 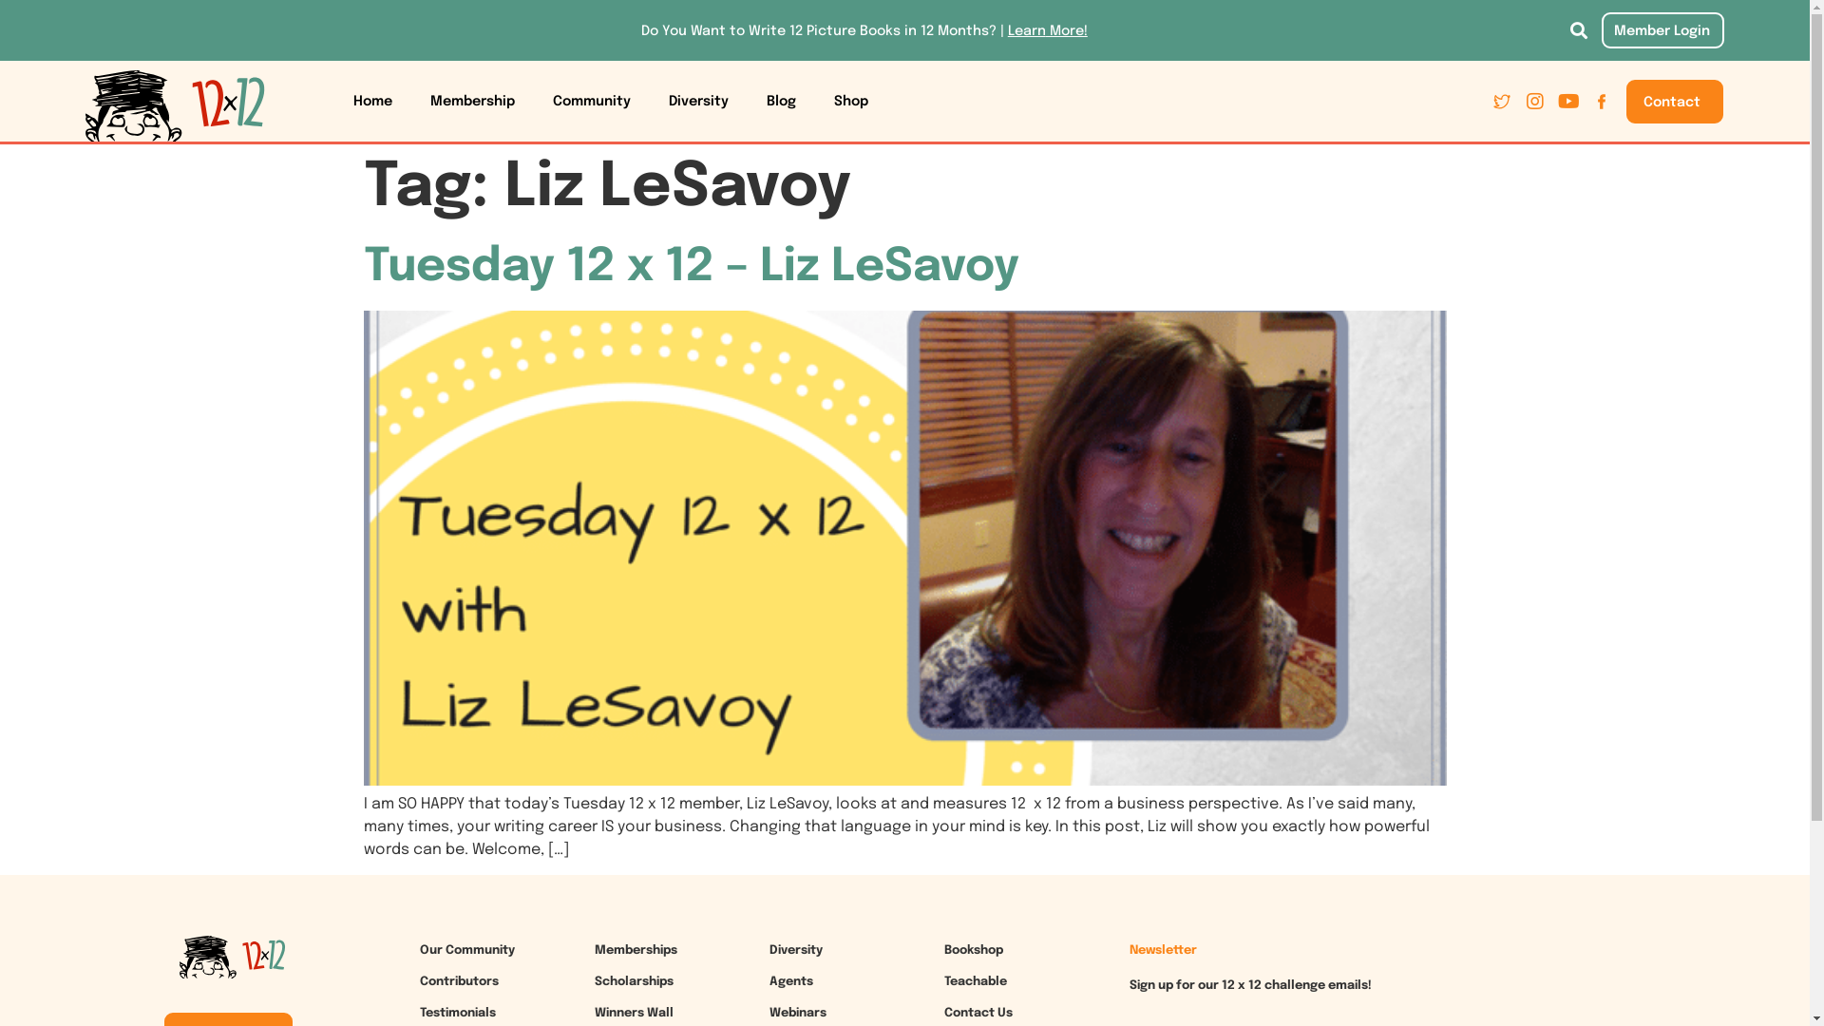 I want to click on Webinars, so click(x=798, y=1013).